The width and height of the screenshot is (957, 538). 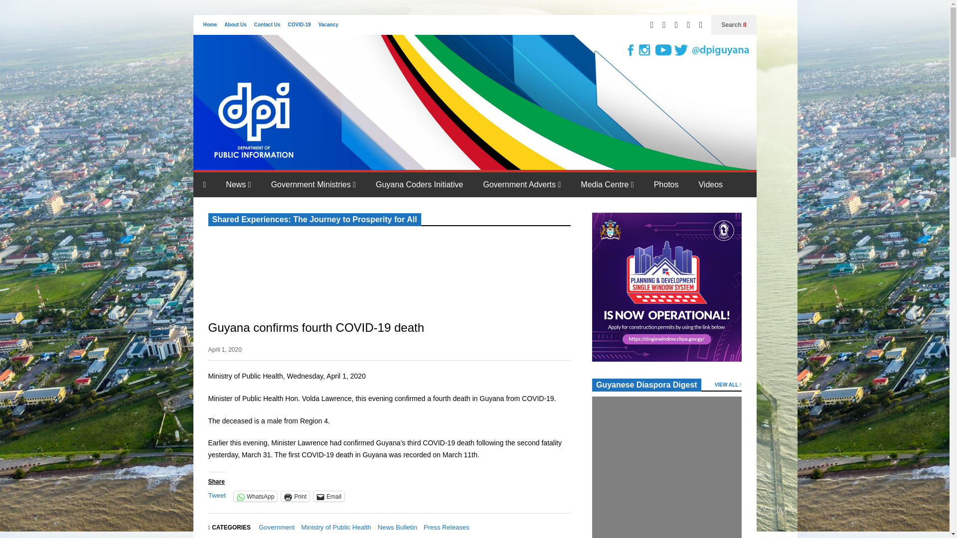 I want to click on Contact Us, so click(x=267, y=25).